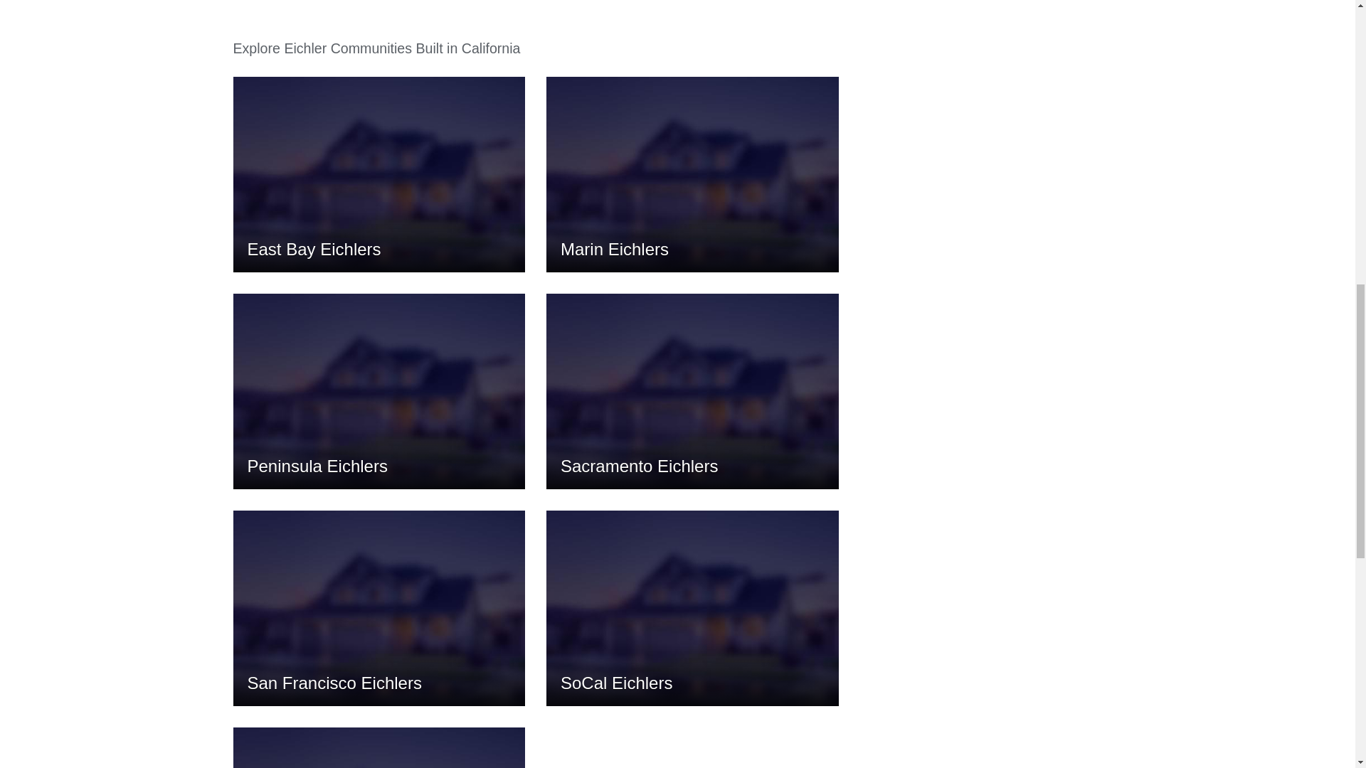 The height and width of the screenshot is (768, 1366). Describe the element at coordinates (692, 175) in the screenshot. I see `View Marin Eichlers` at that location.